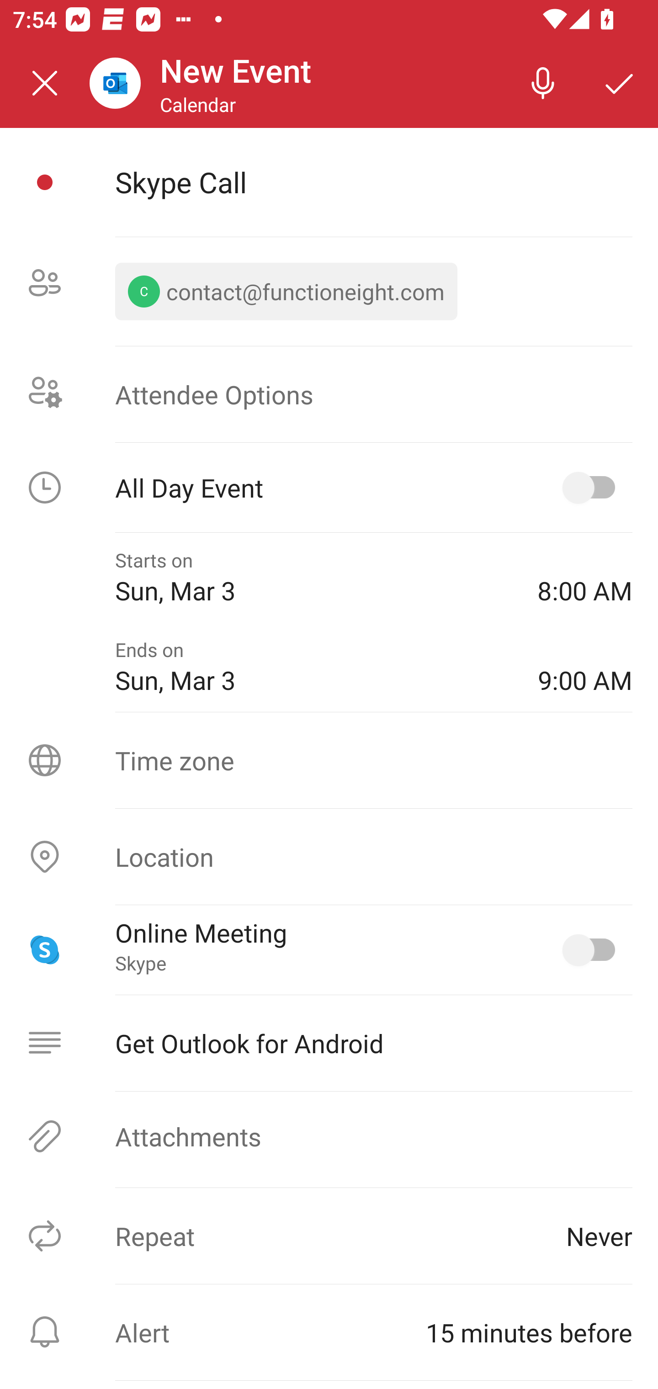  Describe the element at coordinates (329, 1235) in the screenshot. I see `Repeat Never` at that location.